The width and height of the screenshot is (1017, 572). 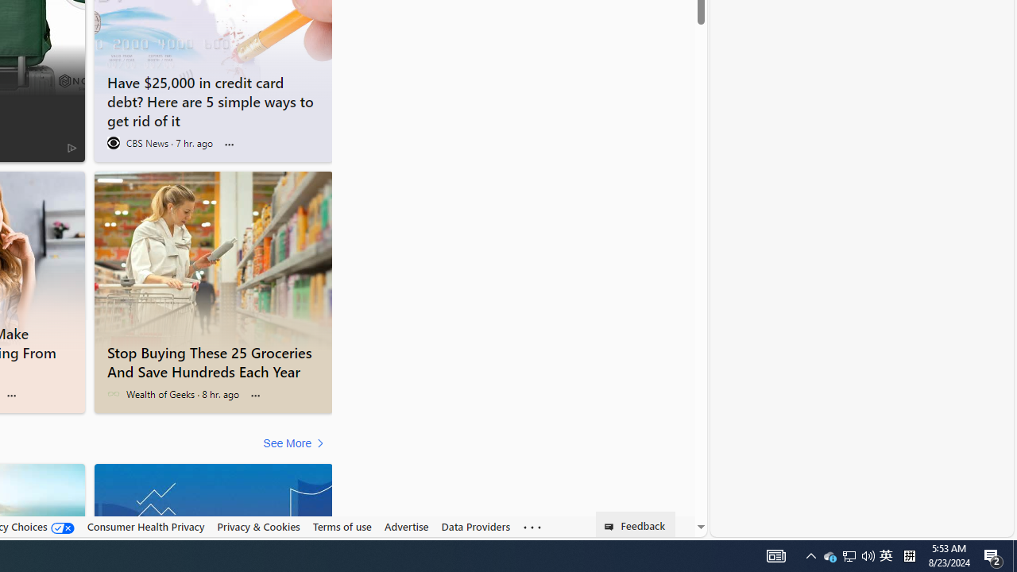 I want to click on Class: feedback_link_icon-DS-EntryPoint1-1, so click(x=612, y=527).